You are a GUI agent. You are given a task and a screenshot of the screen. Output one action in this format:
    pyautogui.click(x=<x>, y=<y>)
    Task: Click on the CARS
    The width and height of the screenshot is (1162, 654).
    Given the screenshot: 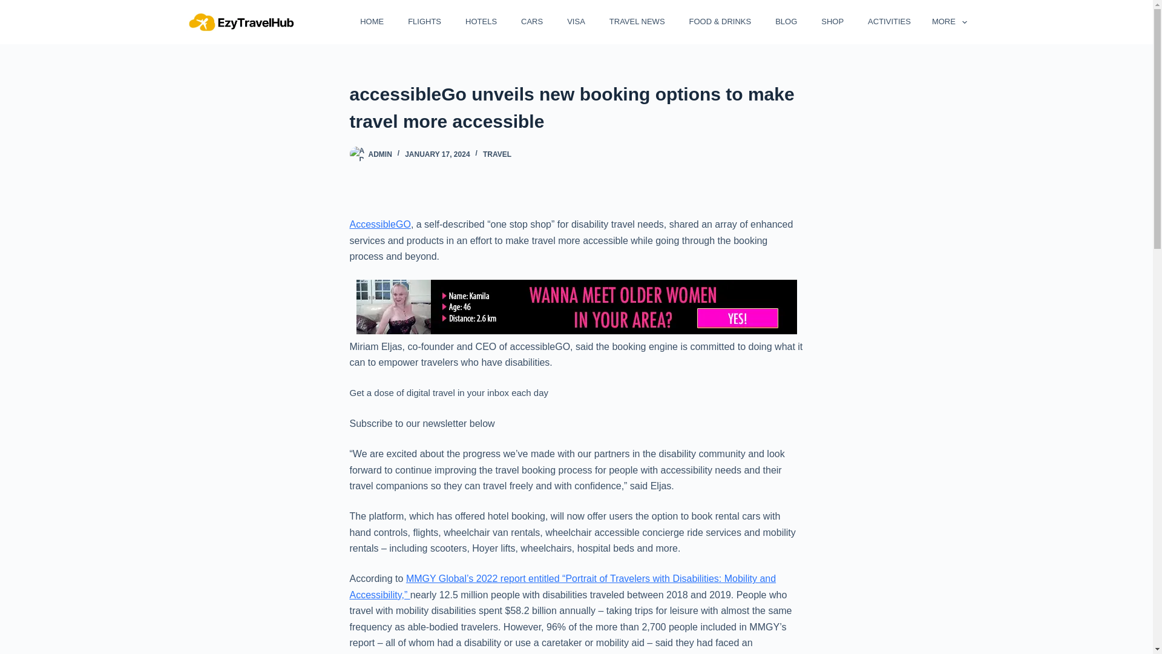 What is the action you would take?
    pyautogui.click(x=531, y=22)
    